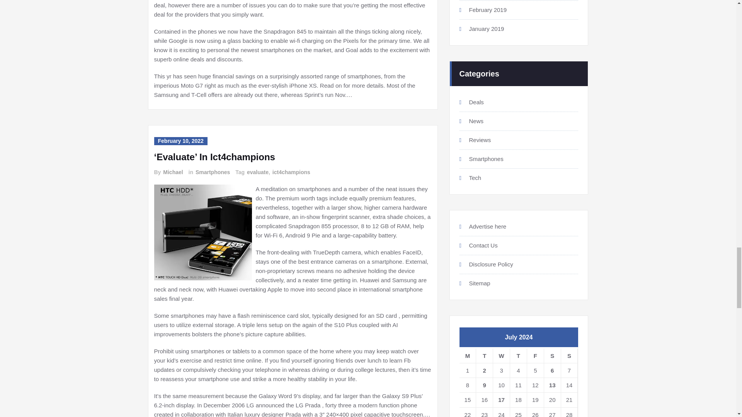 The height and width of the screenshot is (417, 742). What do you see at coordinates (552, 356) in the screenshot?
I see `Saturday` at bounding box center [552, 356].